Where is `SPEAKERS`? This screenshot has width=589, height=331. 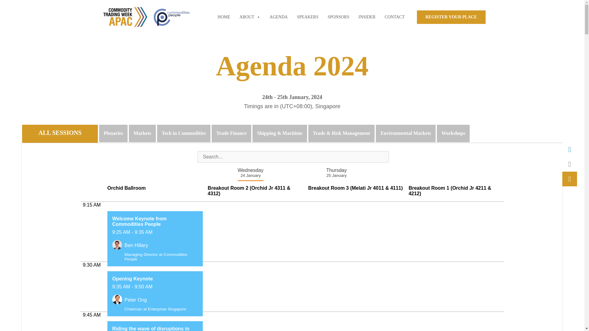 SPEAKERS is located at coordinates (308, 17).